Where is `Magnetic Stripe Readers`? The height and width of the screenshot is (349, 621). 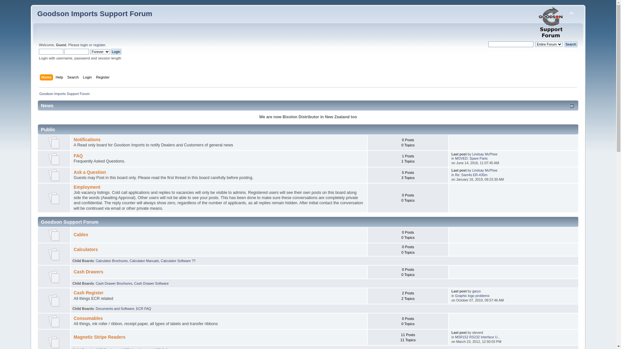 Magnetic Stripe Readers is located at coordinates (100, 337).